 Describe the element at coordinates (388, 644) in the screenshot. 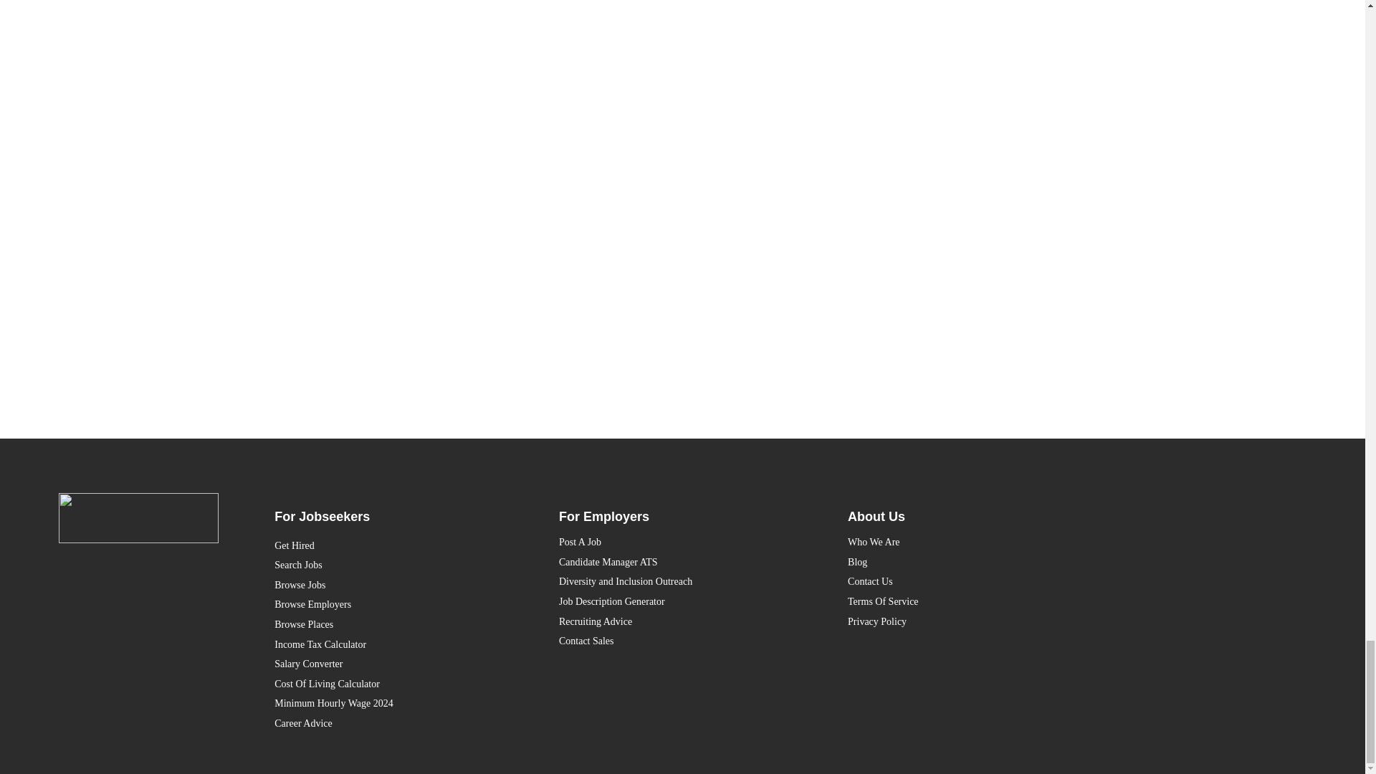

I see `Income Tax Calculator` at that location.